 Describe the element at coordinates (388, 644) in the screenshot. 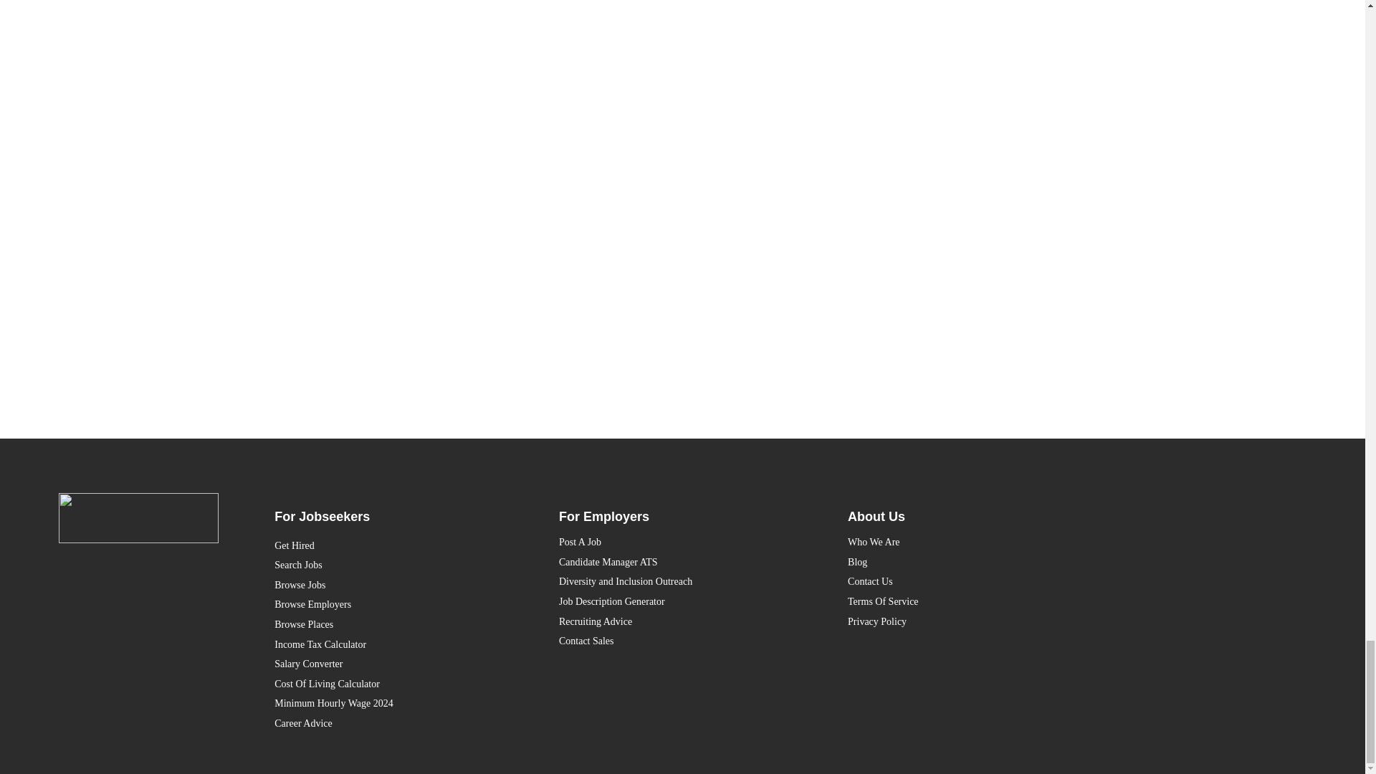

I see `Income Tax Calculator` at that location.